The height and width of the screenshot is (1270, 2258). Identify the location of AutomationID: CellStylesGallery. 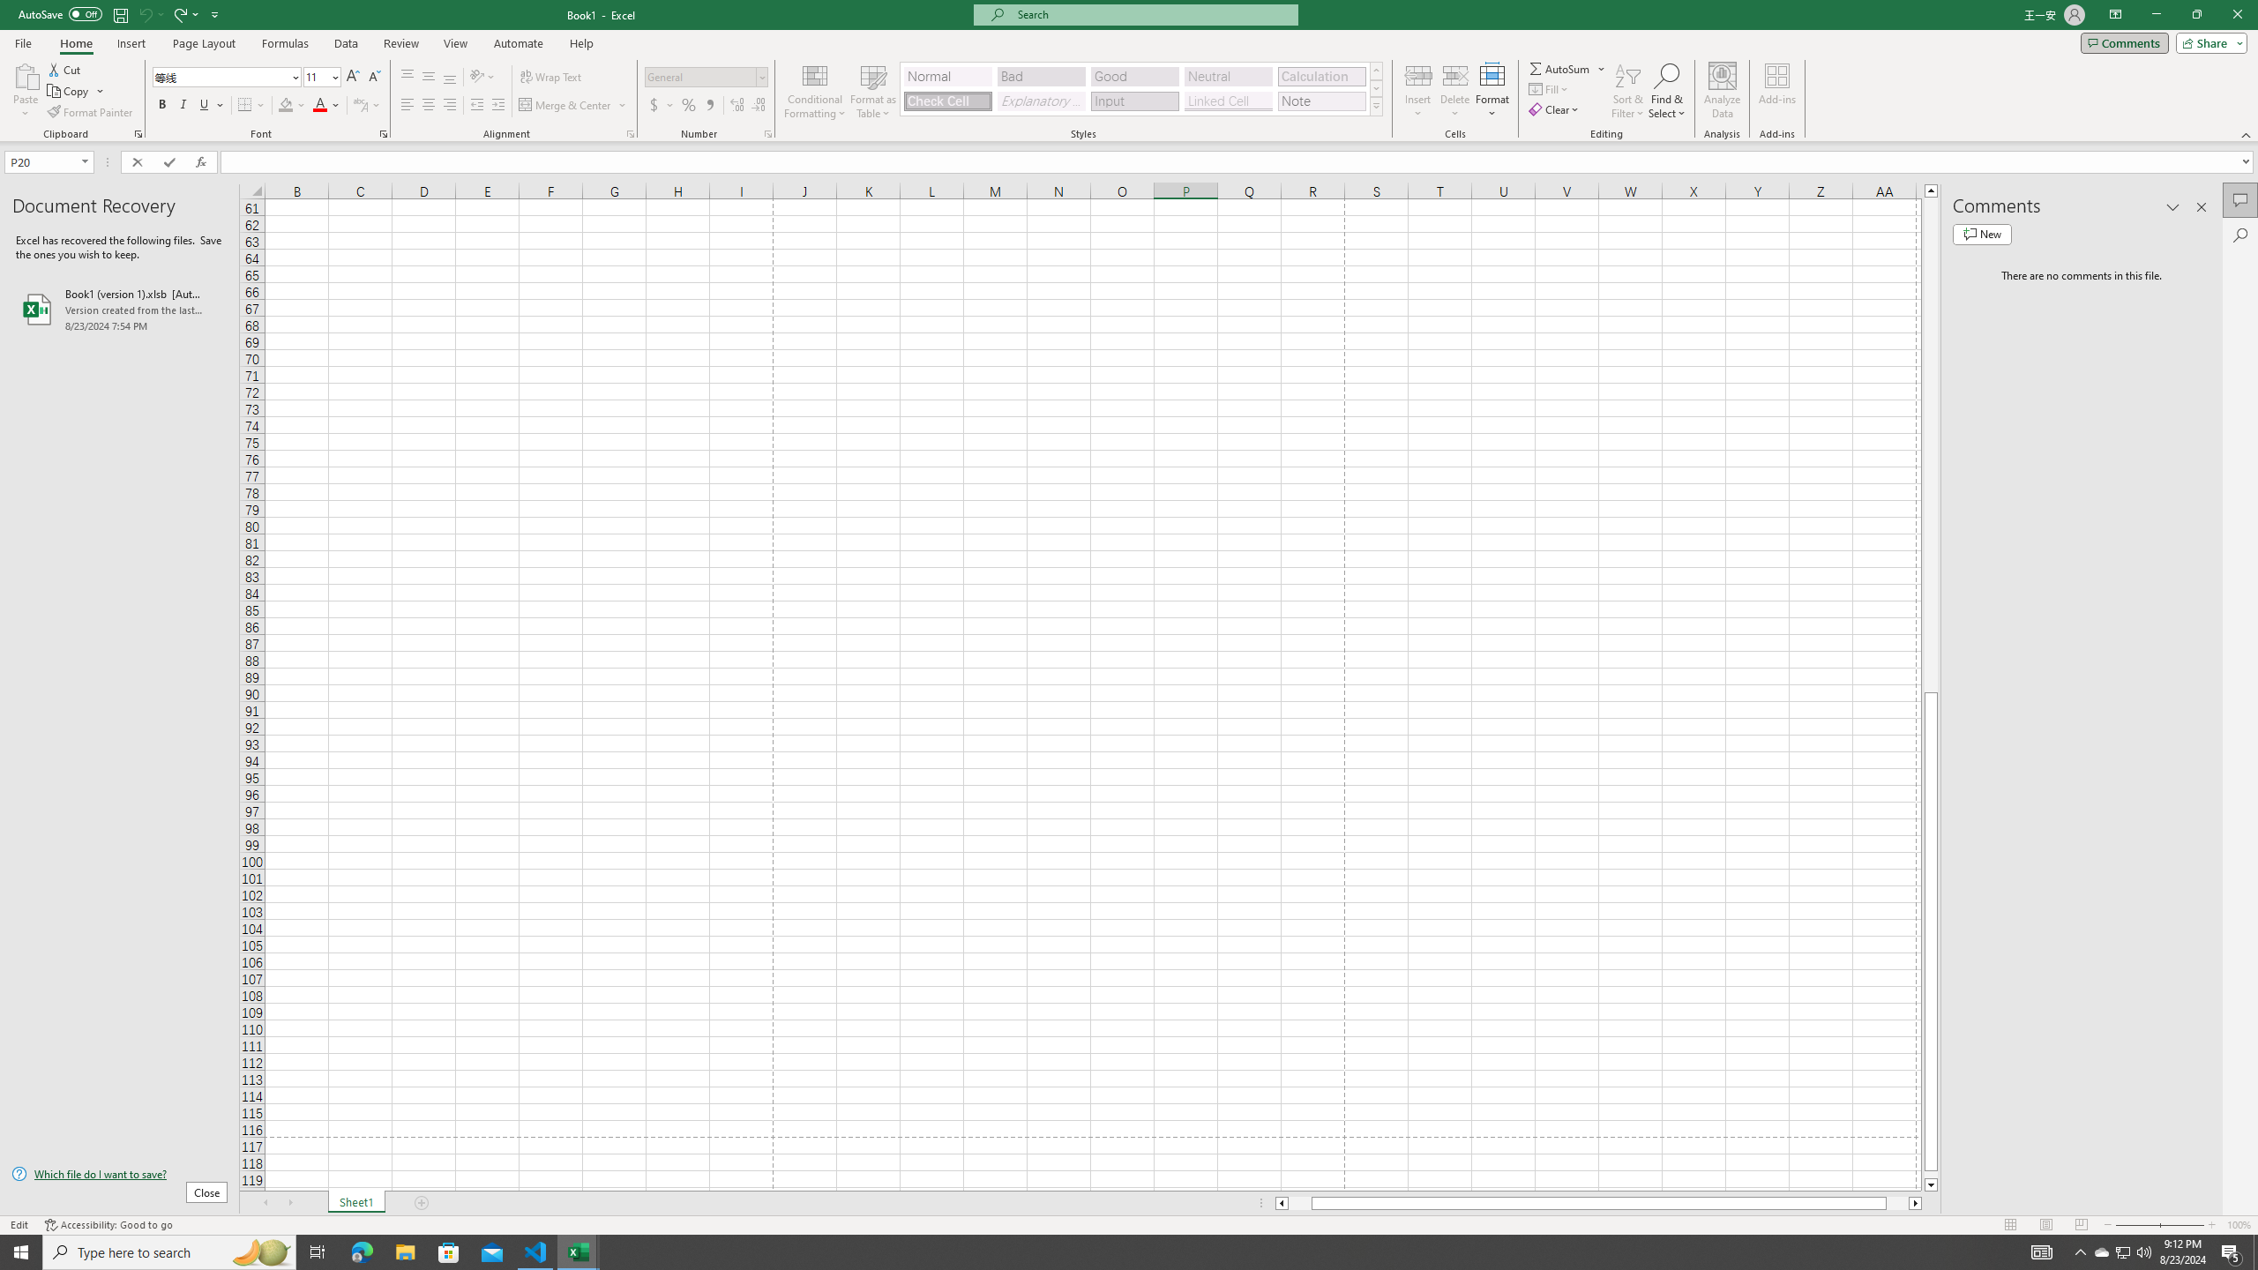
(1141, 89).